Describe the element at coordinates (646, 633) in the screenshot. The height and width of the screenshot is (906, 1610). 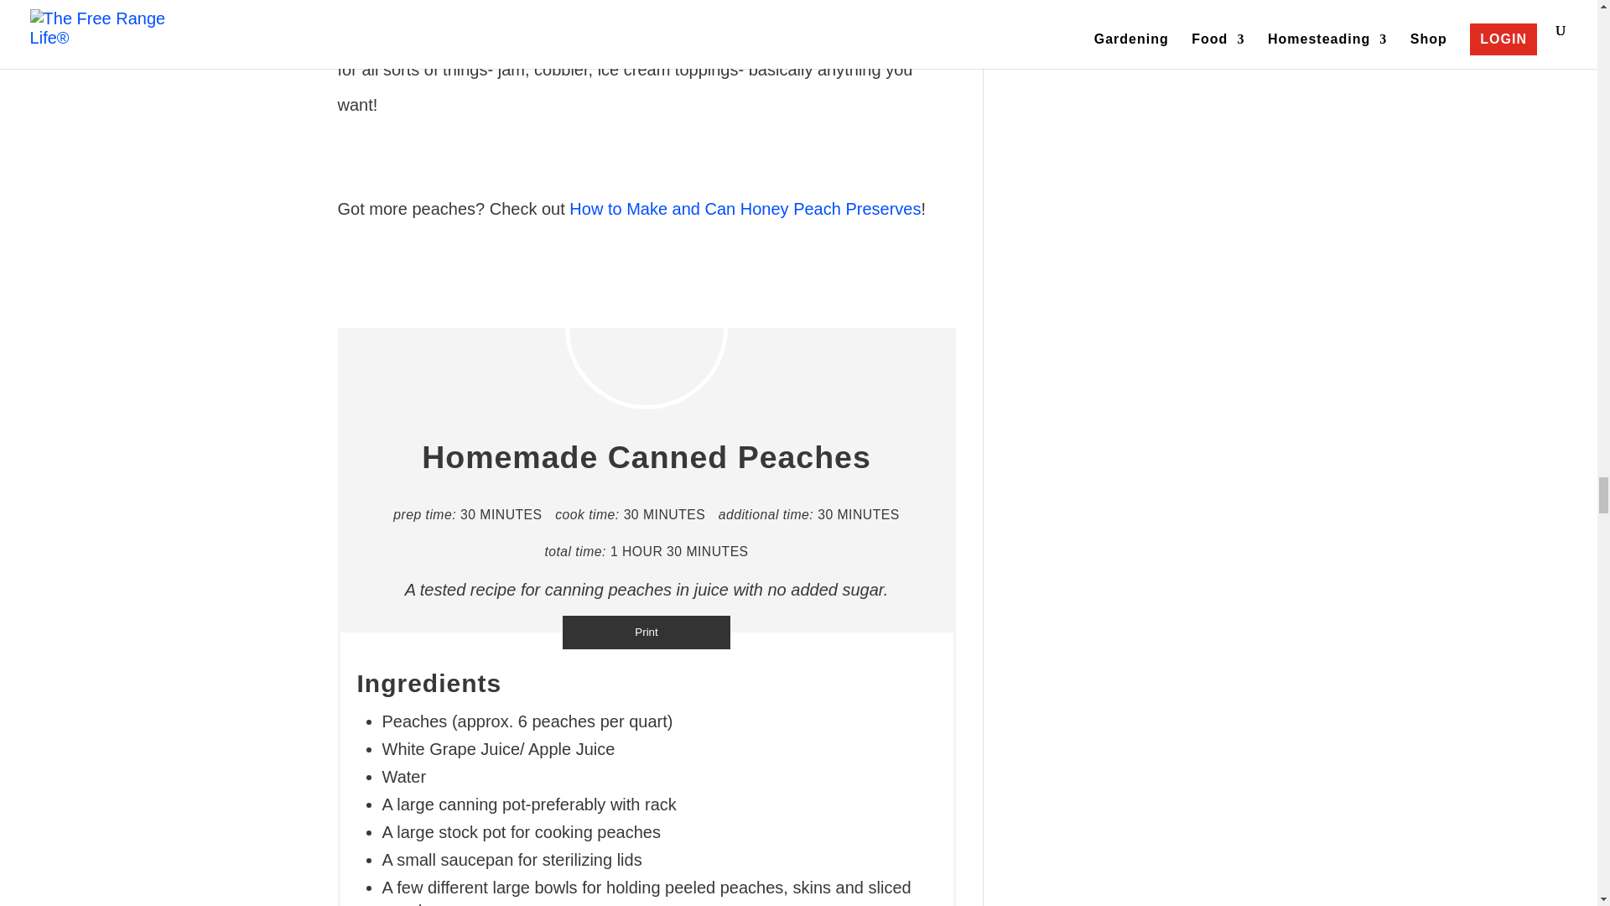
I see `Print` at that location.